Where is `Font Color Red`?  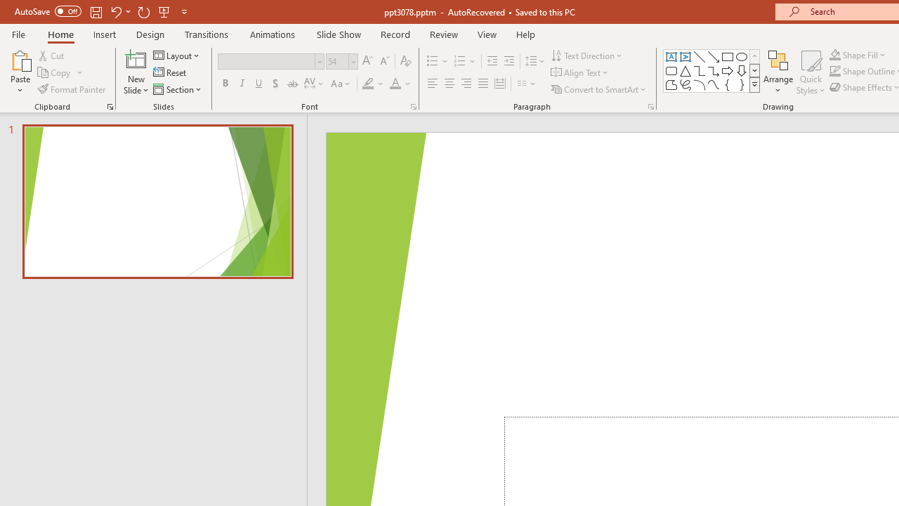 Font Color Red is located at coordinates (395, 84).